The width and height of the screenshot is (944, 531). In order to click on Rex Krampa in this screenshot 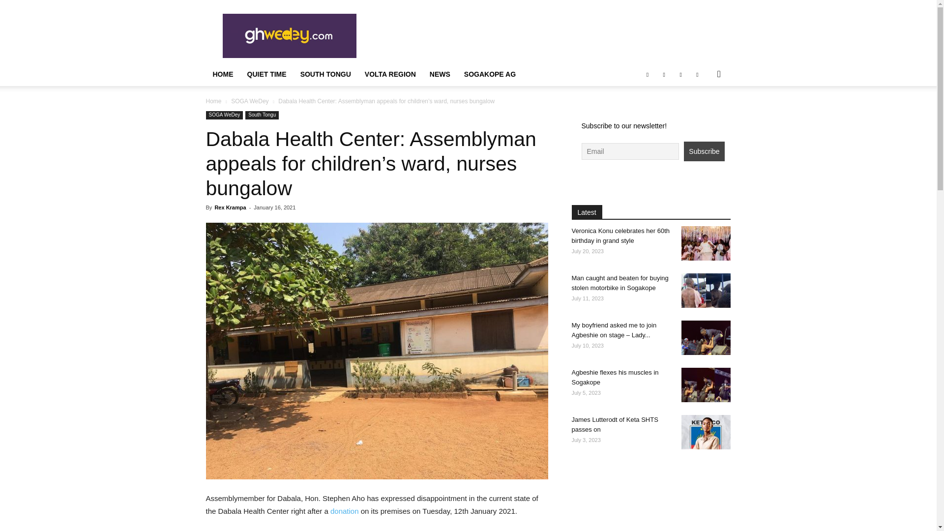, I will do `click(230, 207)`.